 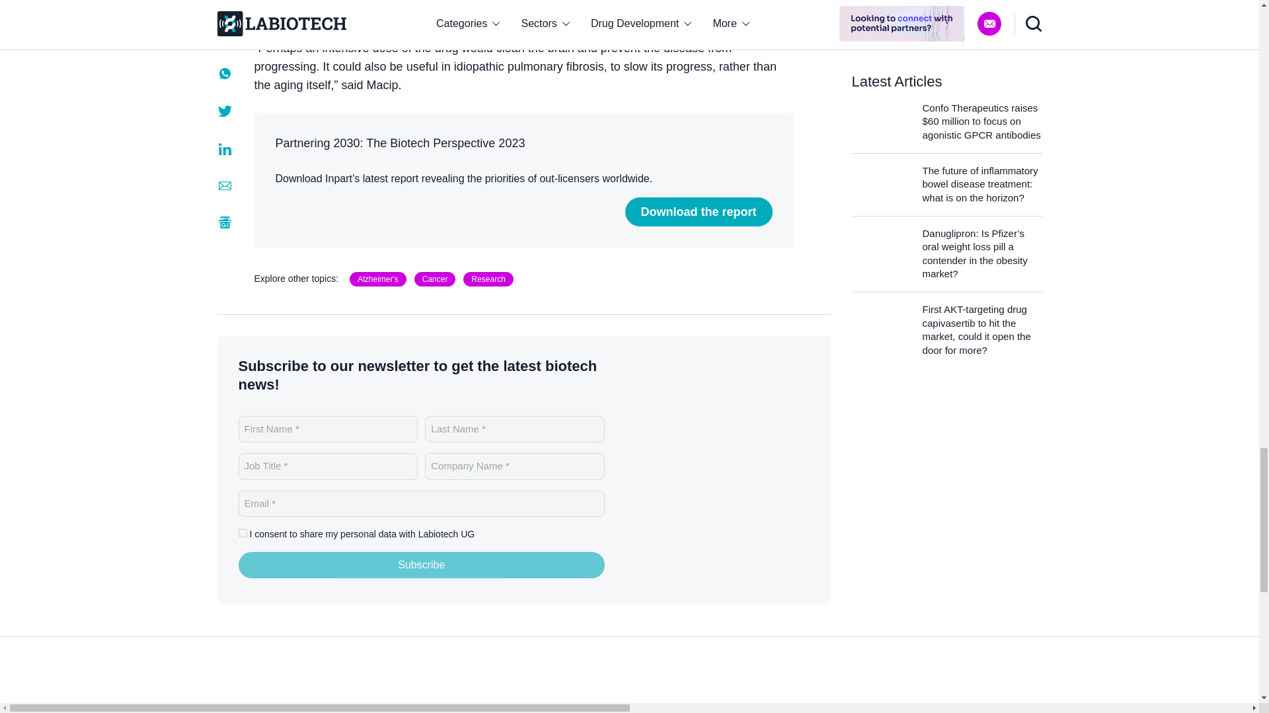 I want to click on Subscribe, so click(x=422, y=564).